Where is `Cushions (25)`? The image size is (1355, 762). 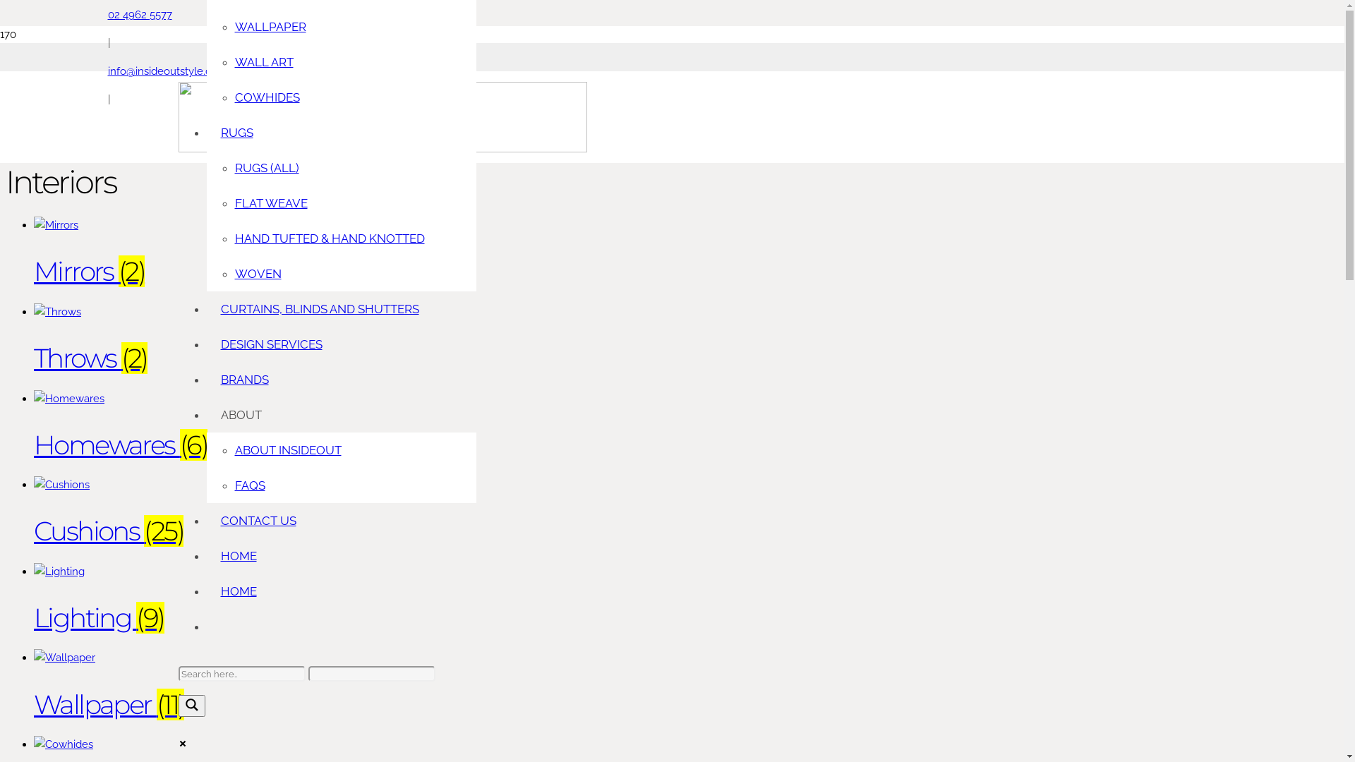
Cushions (25) is located at coordinates (486, 512).